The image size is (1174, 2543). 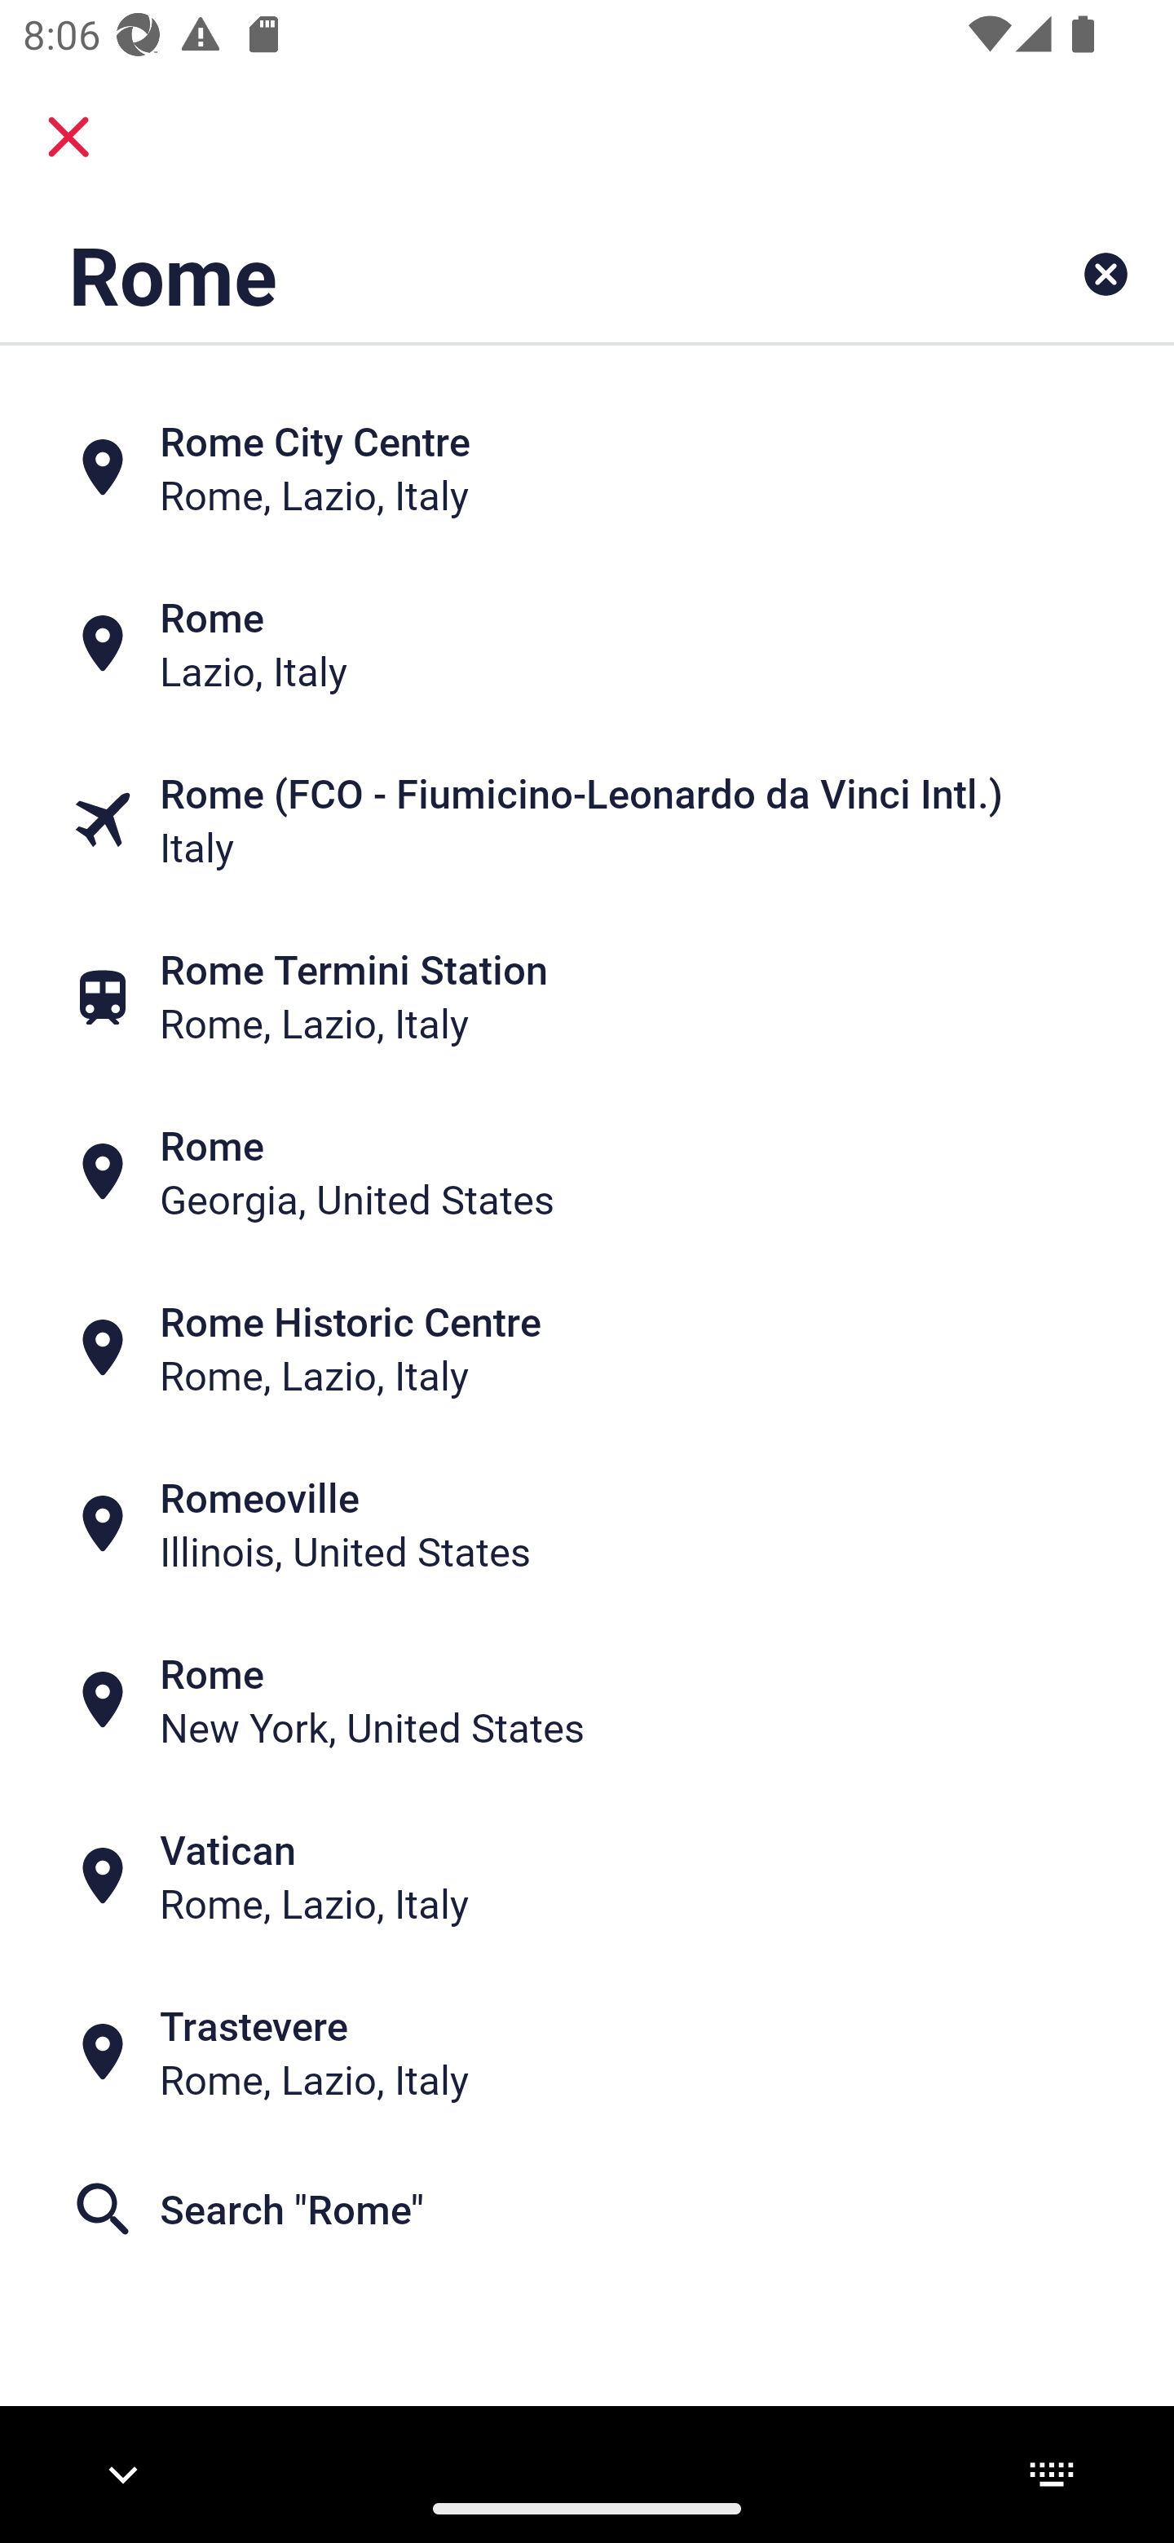 What do you see at coordinates (587, 644) in the screenshot?
I see `Rome Lazio, Italy` at bounding box center [587, 644].